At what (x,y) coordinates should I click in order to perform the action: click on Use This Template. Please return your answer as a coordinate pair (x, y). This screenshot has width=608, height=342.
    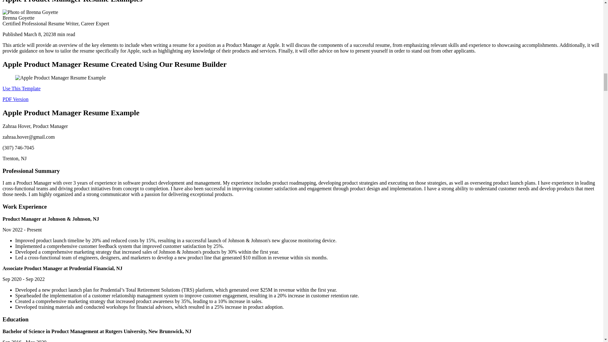
    Looking at the image, I should click on (22, 89).